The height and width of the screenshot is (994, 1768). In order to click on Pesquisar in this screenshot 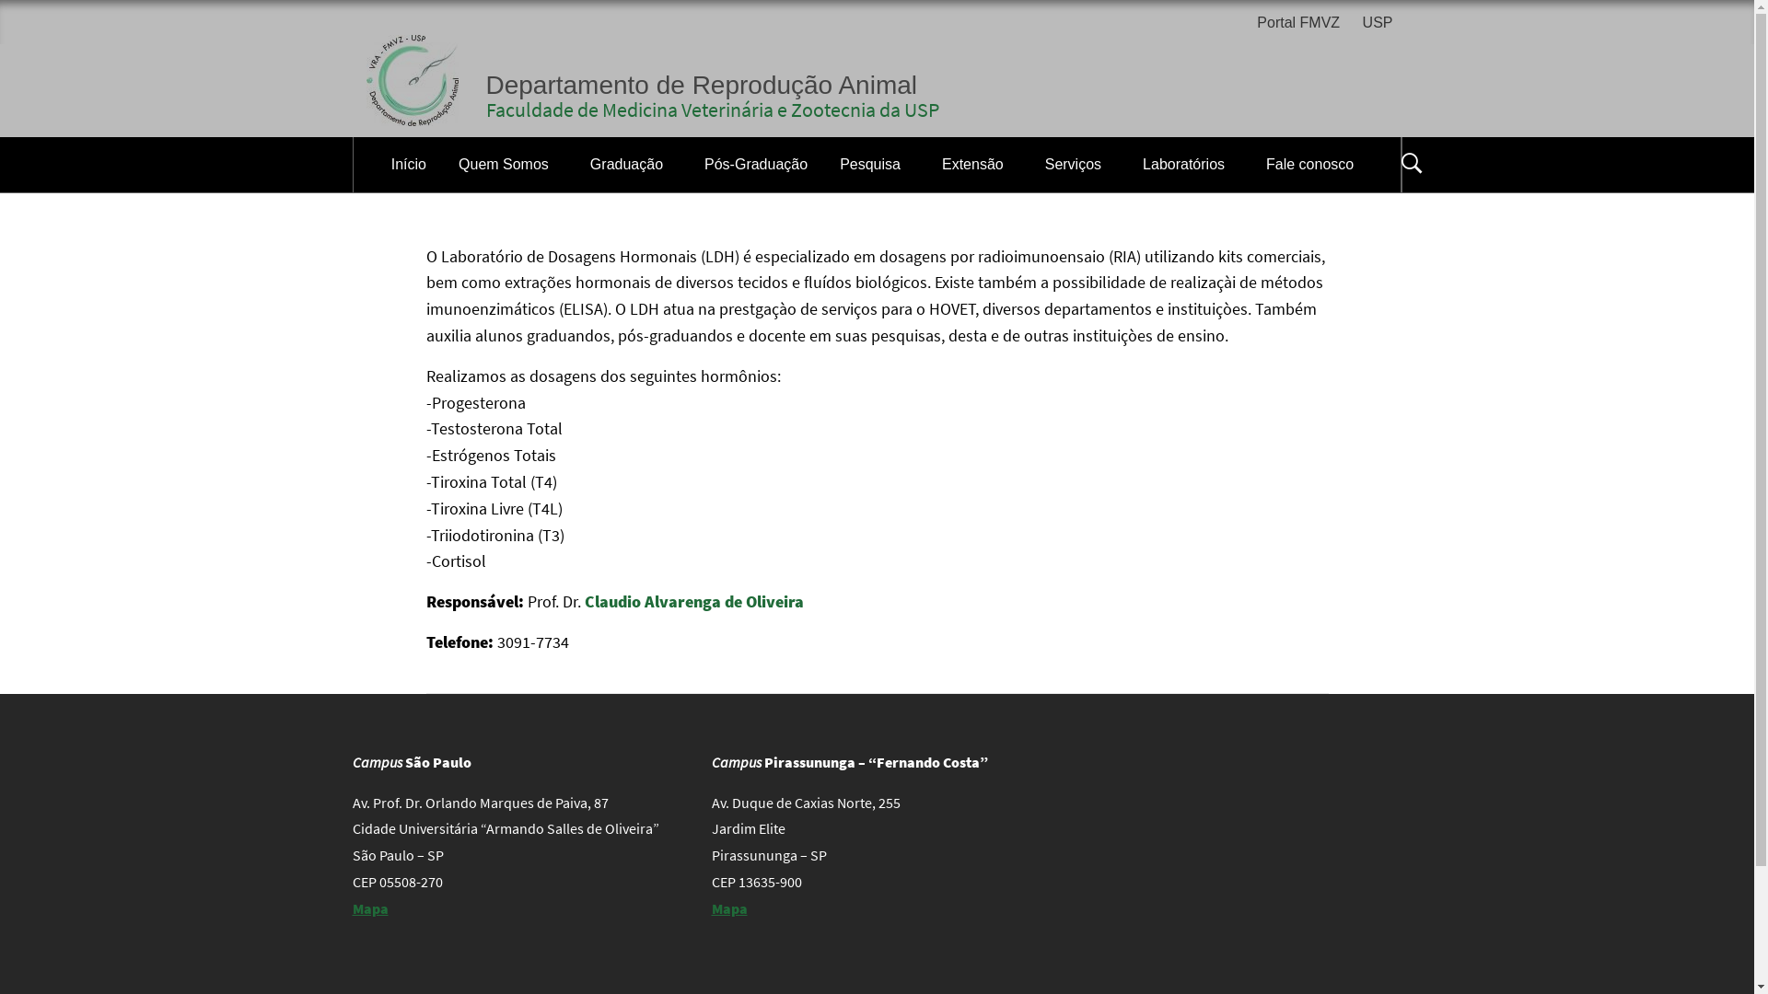, I will do `click(969, 40)`.